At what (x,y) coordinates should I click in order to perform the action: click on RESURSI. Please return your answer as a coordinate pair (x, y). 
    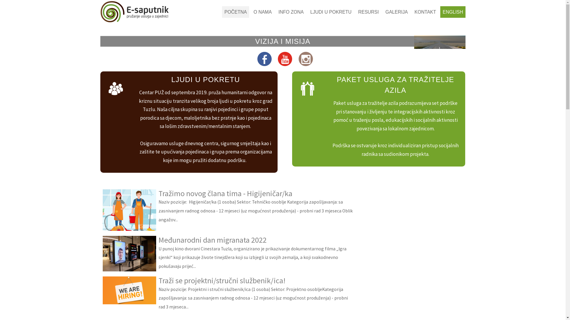
    Looking at the image, I should click on (369, 12).